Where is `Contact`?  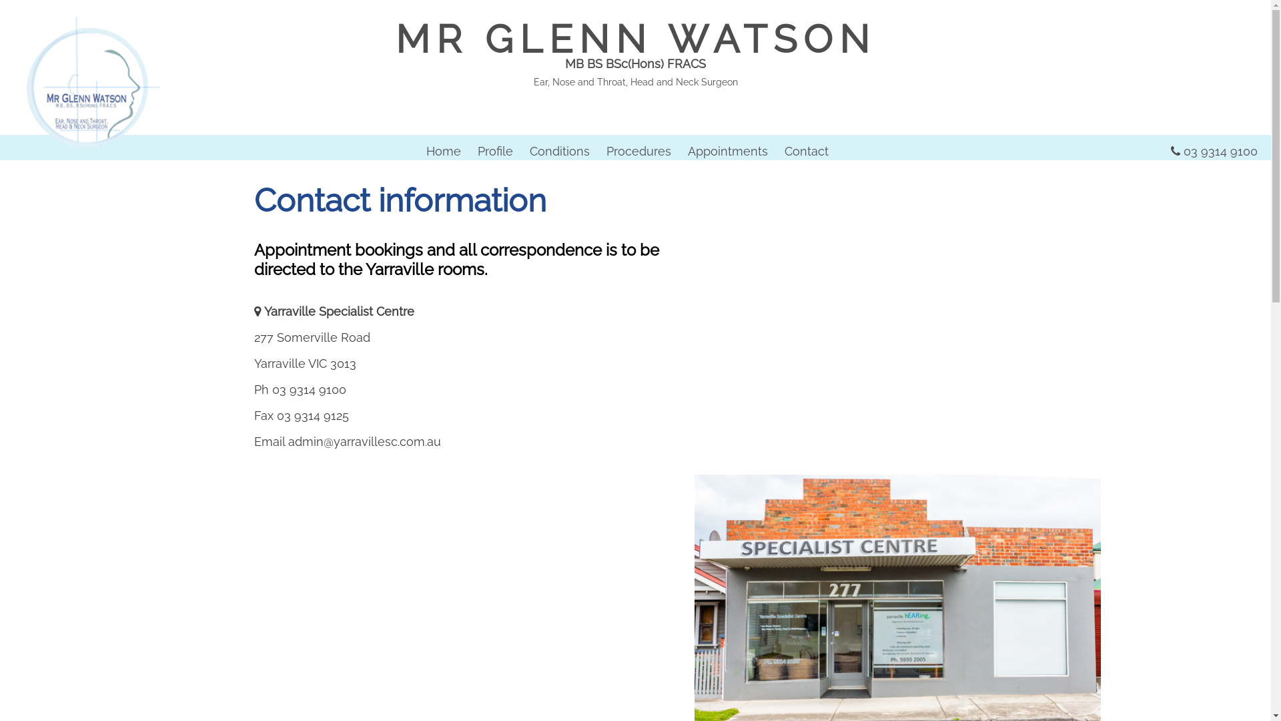
Contact is located at coordinates (807, 151).